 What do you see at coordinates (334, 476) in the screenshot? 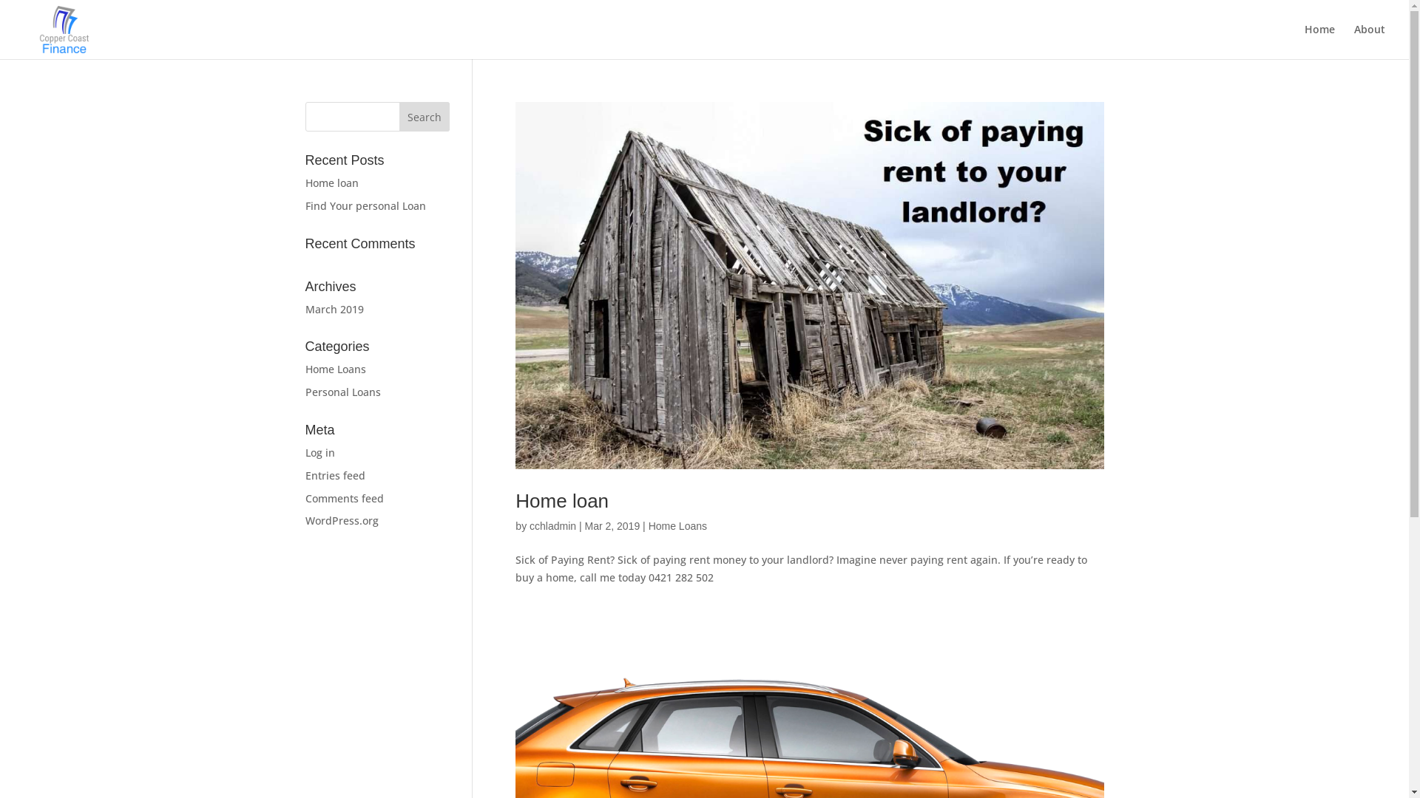
I see `Entries feed` at bounding box center [334, 476].